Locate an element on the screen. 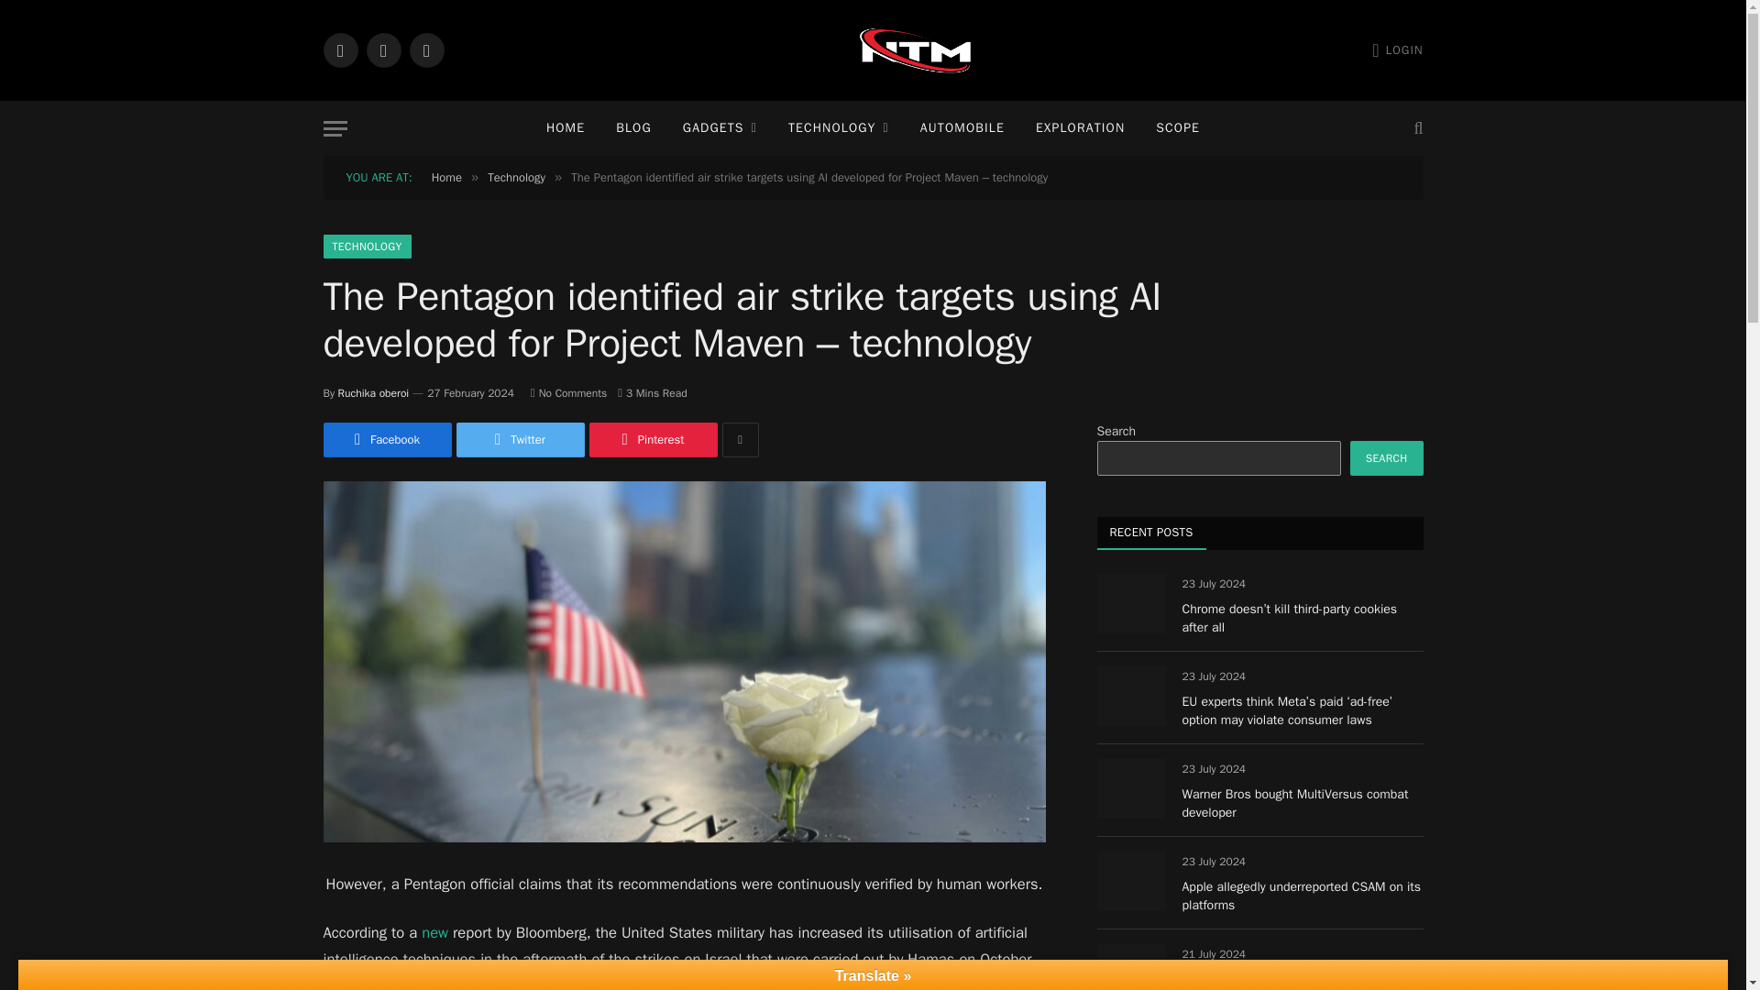 The image size is (1760, 990). Facebook is located at coordinates (339, 49).